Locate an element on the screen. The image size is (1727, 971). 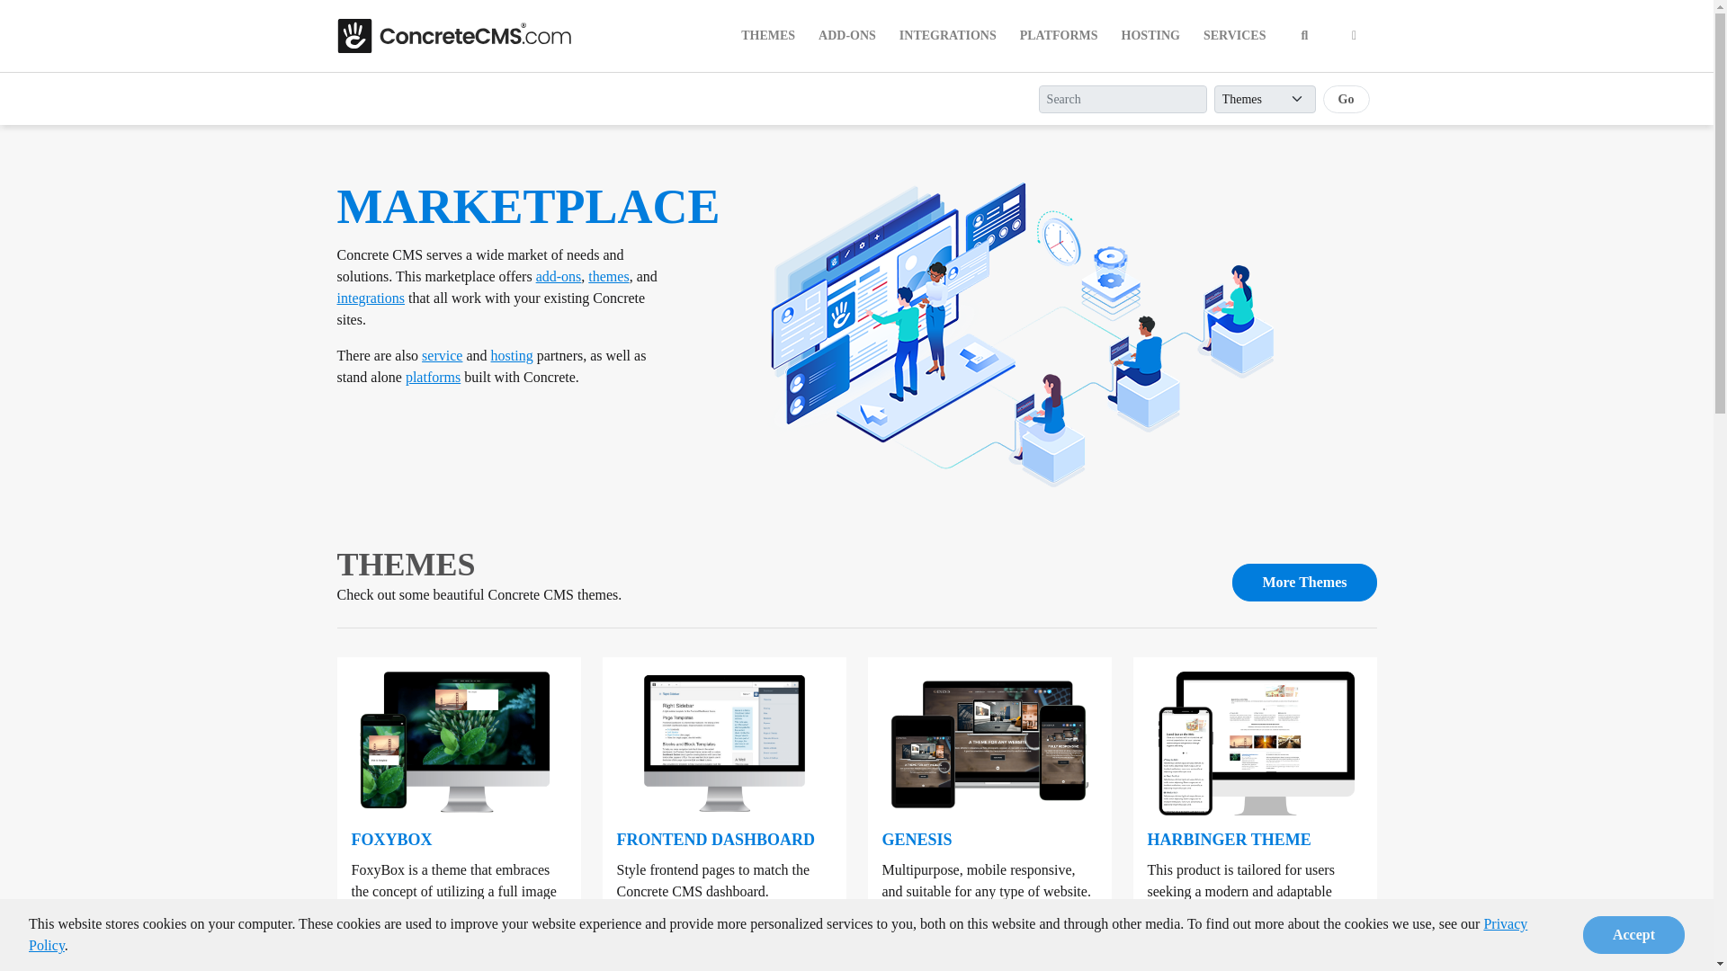
Go is located at coordinates (1346, 99).